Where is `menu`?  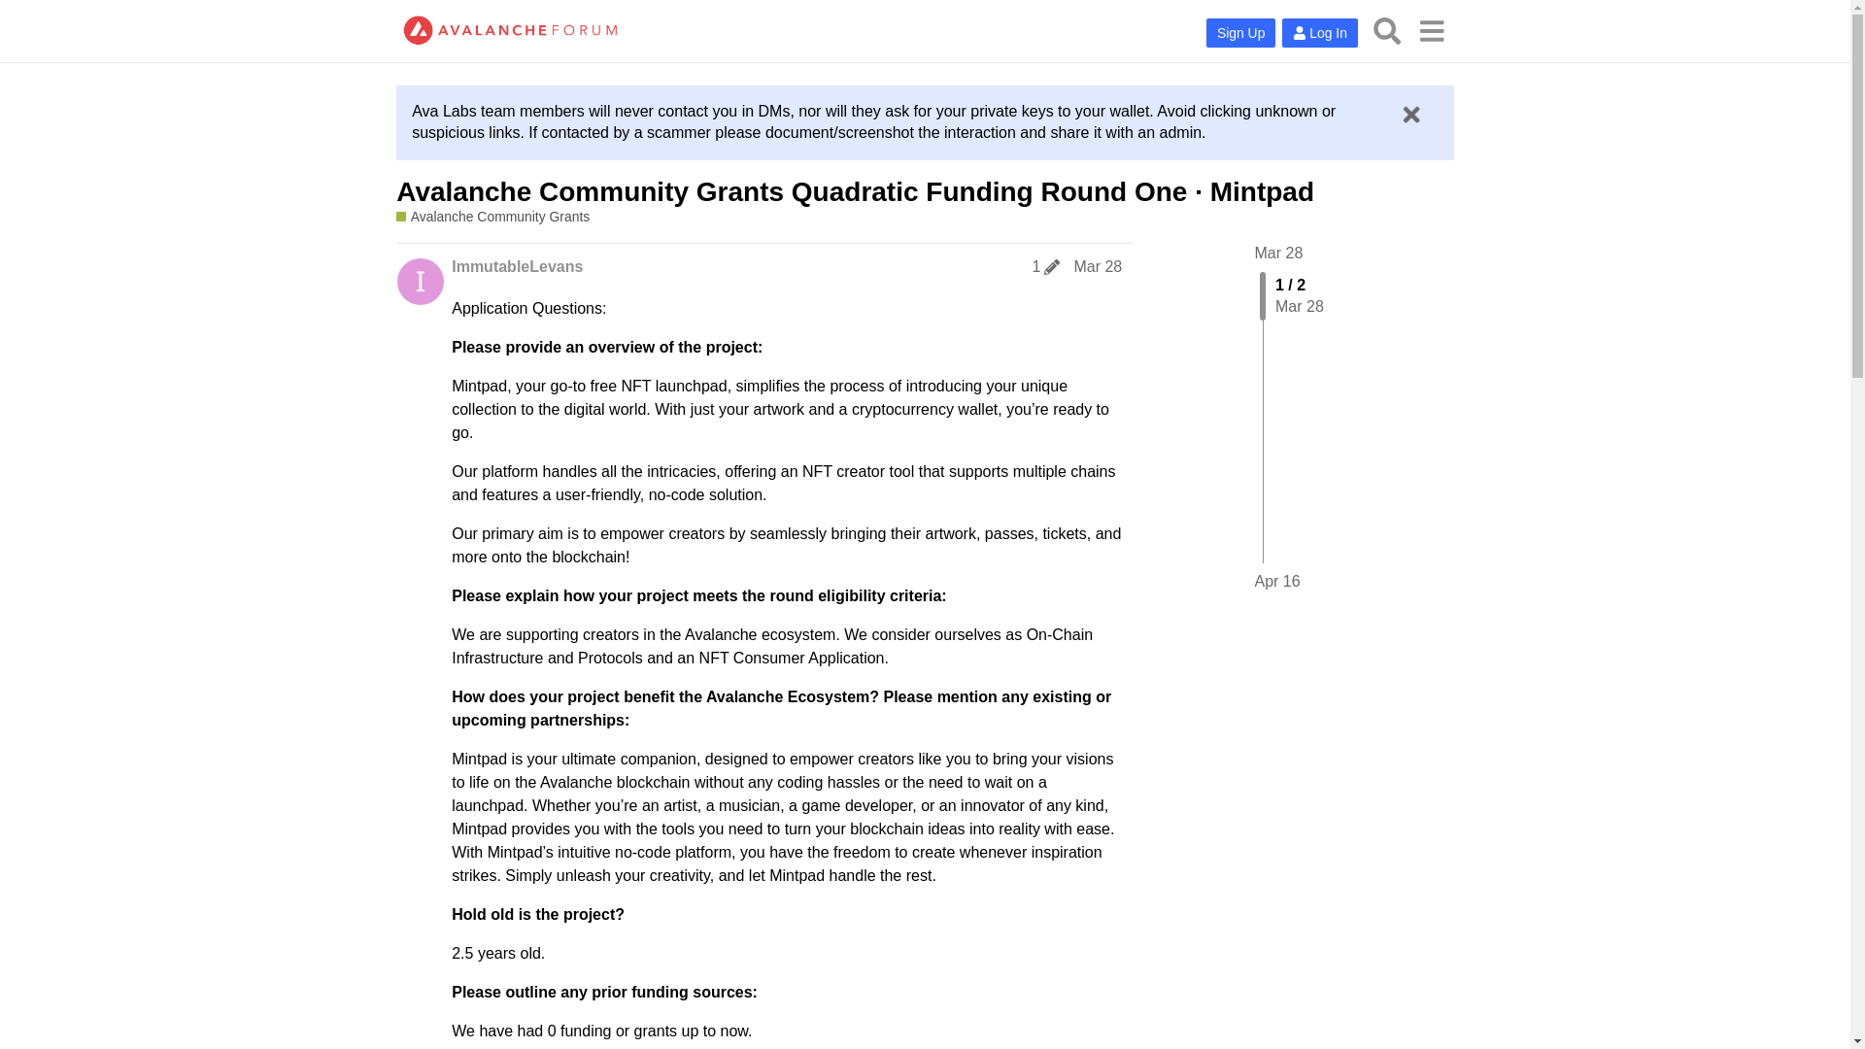 menu is located at coordinates (1431, 30).